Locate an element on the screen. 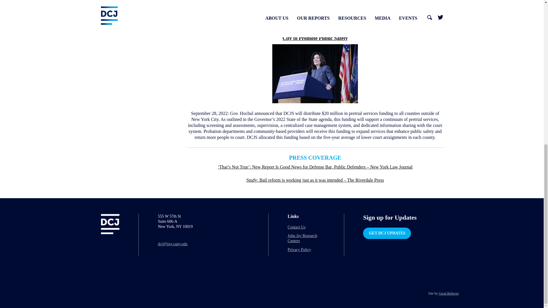  DCJS is located at coordinates (248, 15).